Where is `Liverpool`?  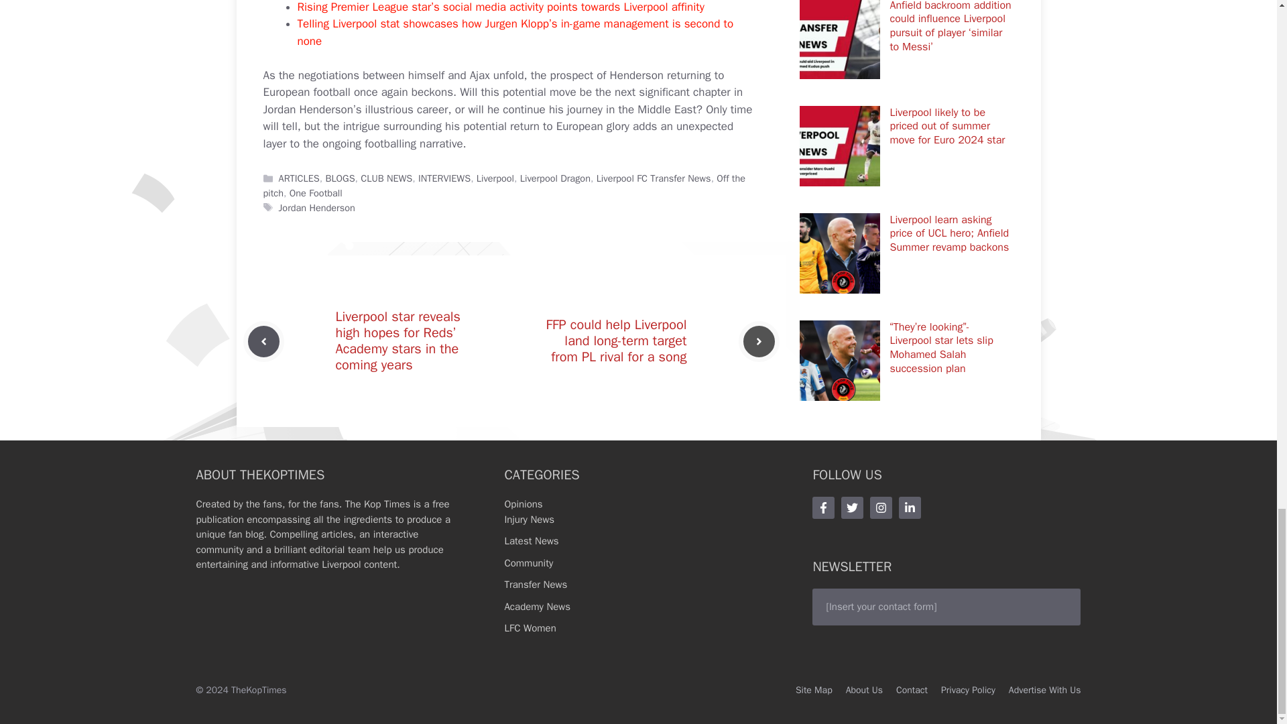 Liverpool is located at coordinates (495, 178).